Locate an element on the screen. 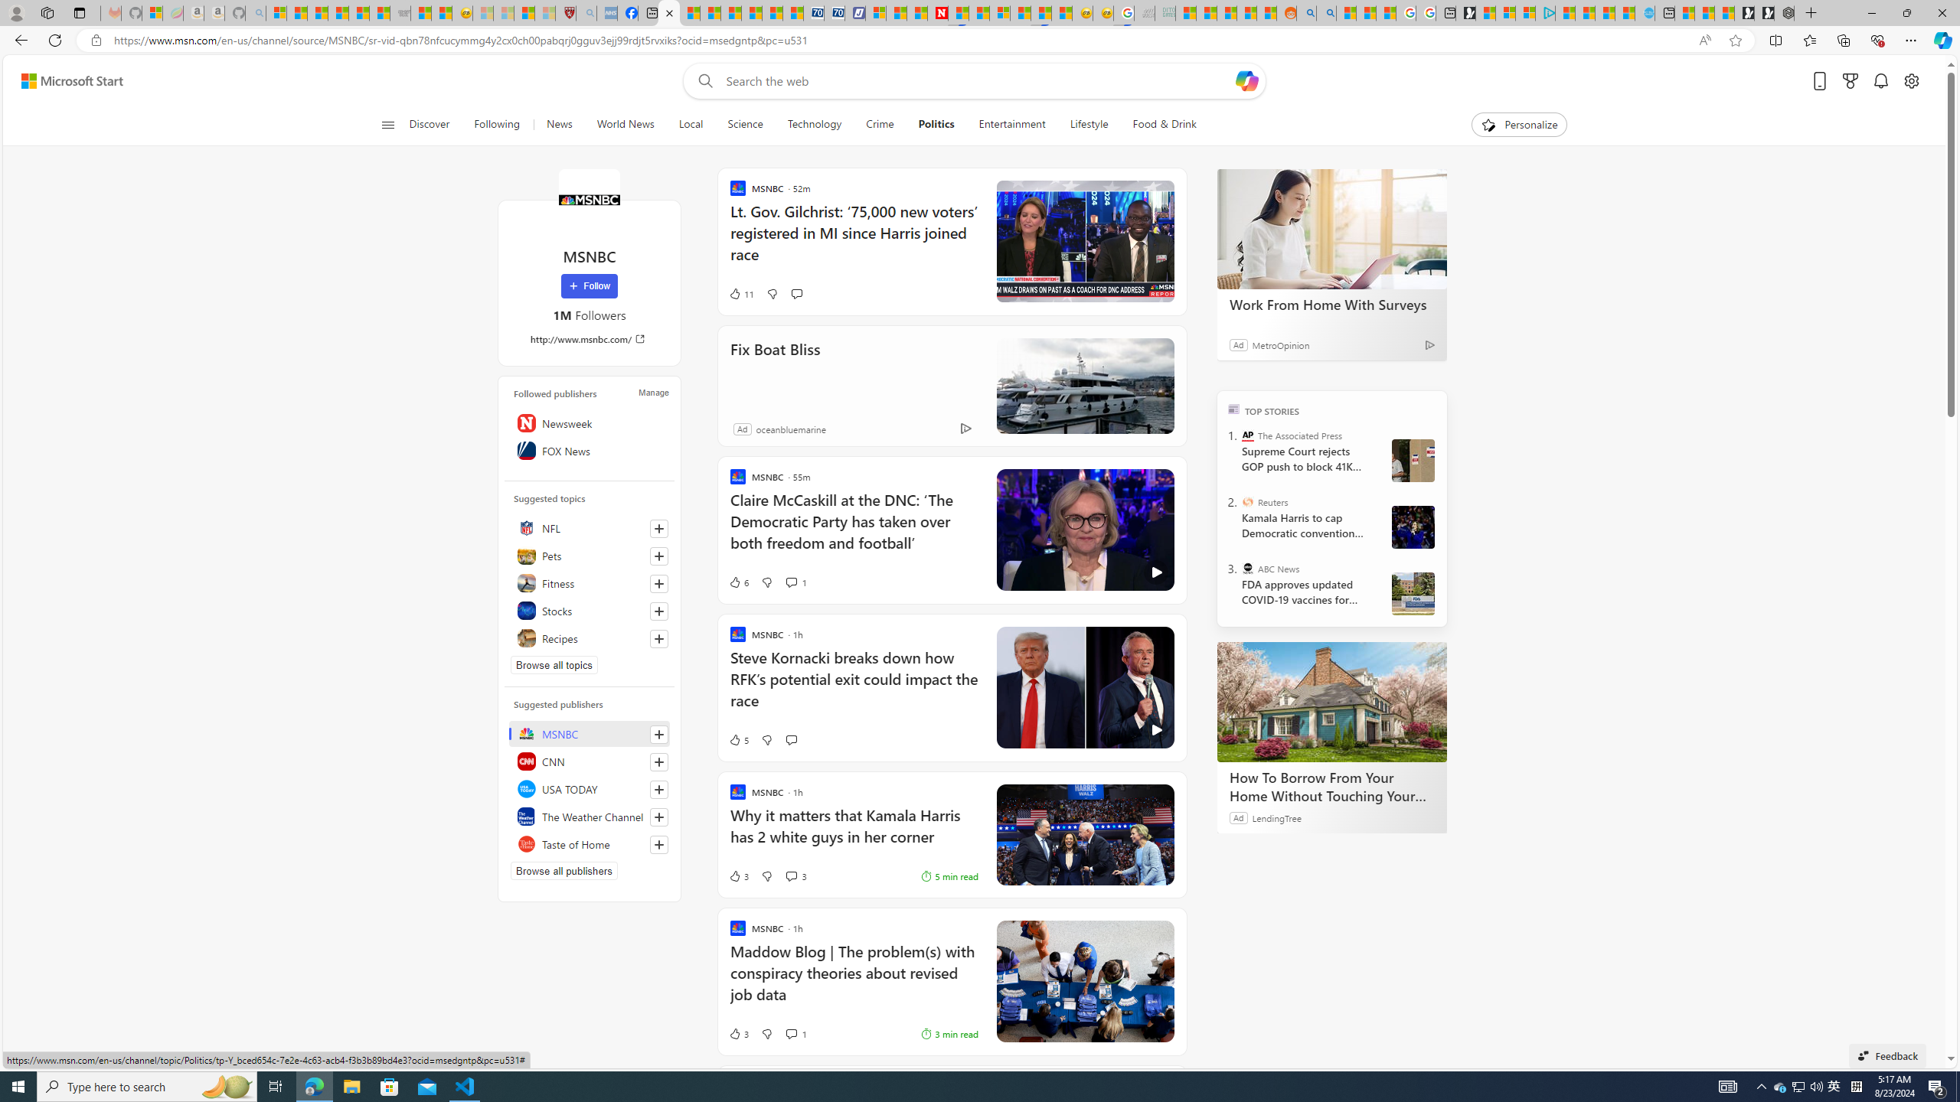 This screenshot has height=1102, width=1960. Stocks - MSN is located at coordinates (379, 13).